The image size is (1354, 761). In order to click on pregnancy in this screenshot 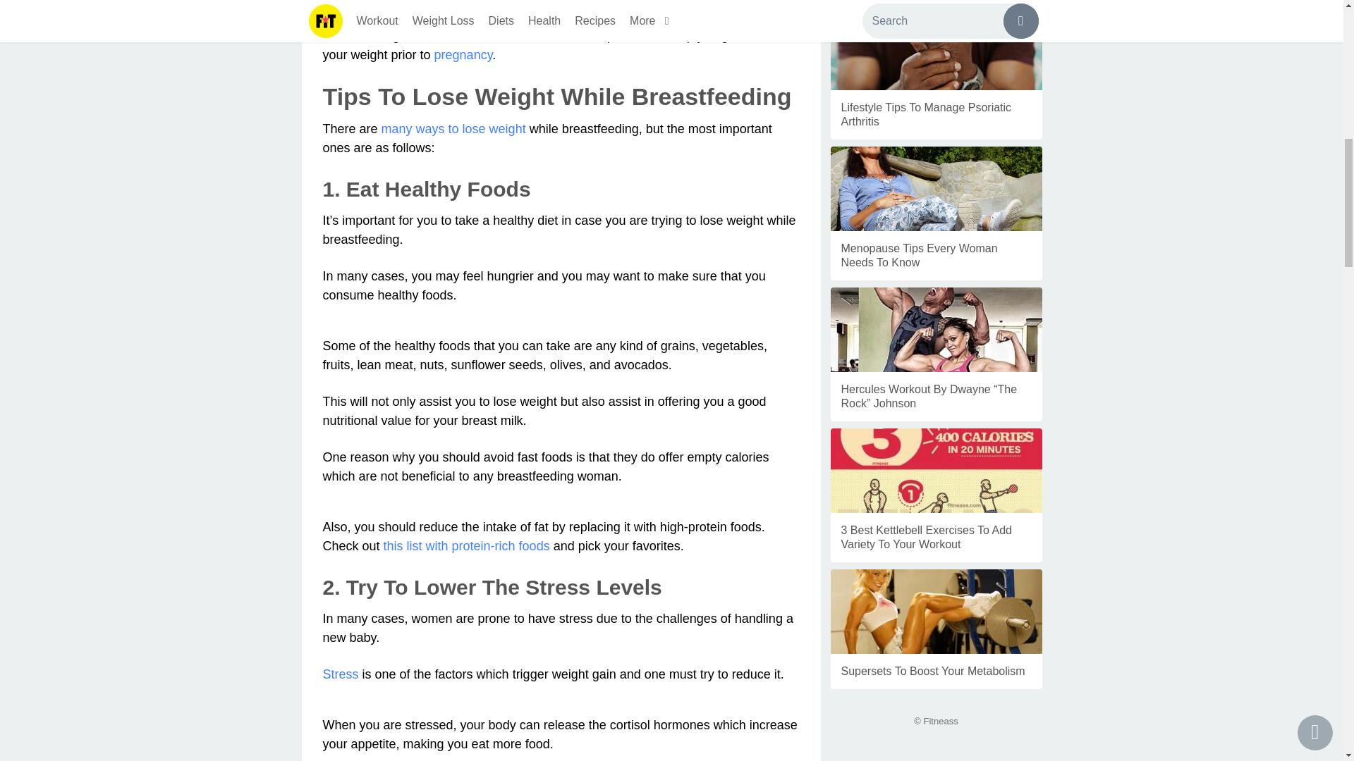, I will do `click(463, 55)`.